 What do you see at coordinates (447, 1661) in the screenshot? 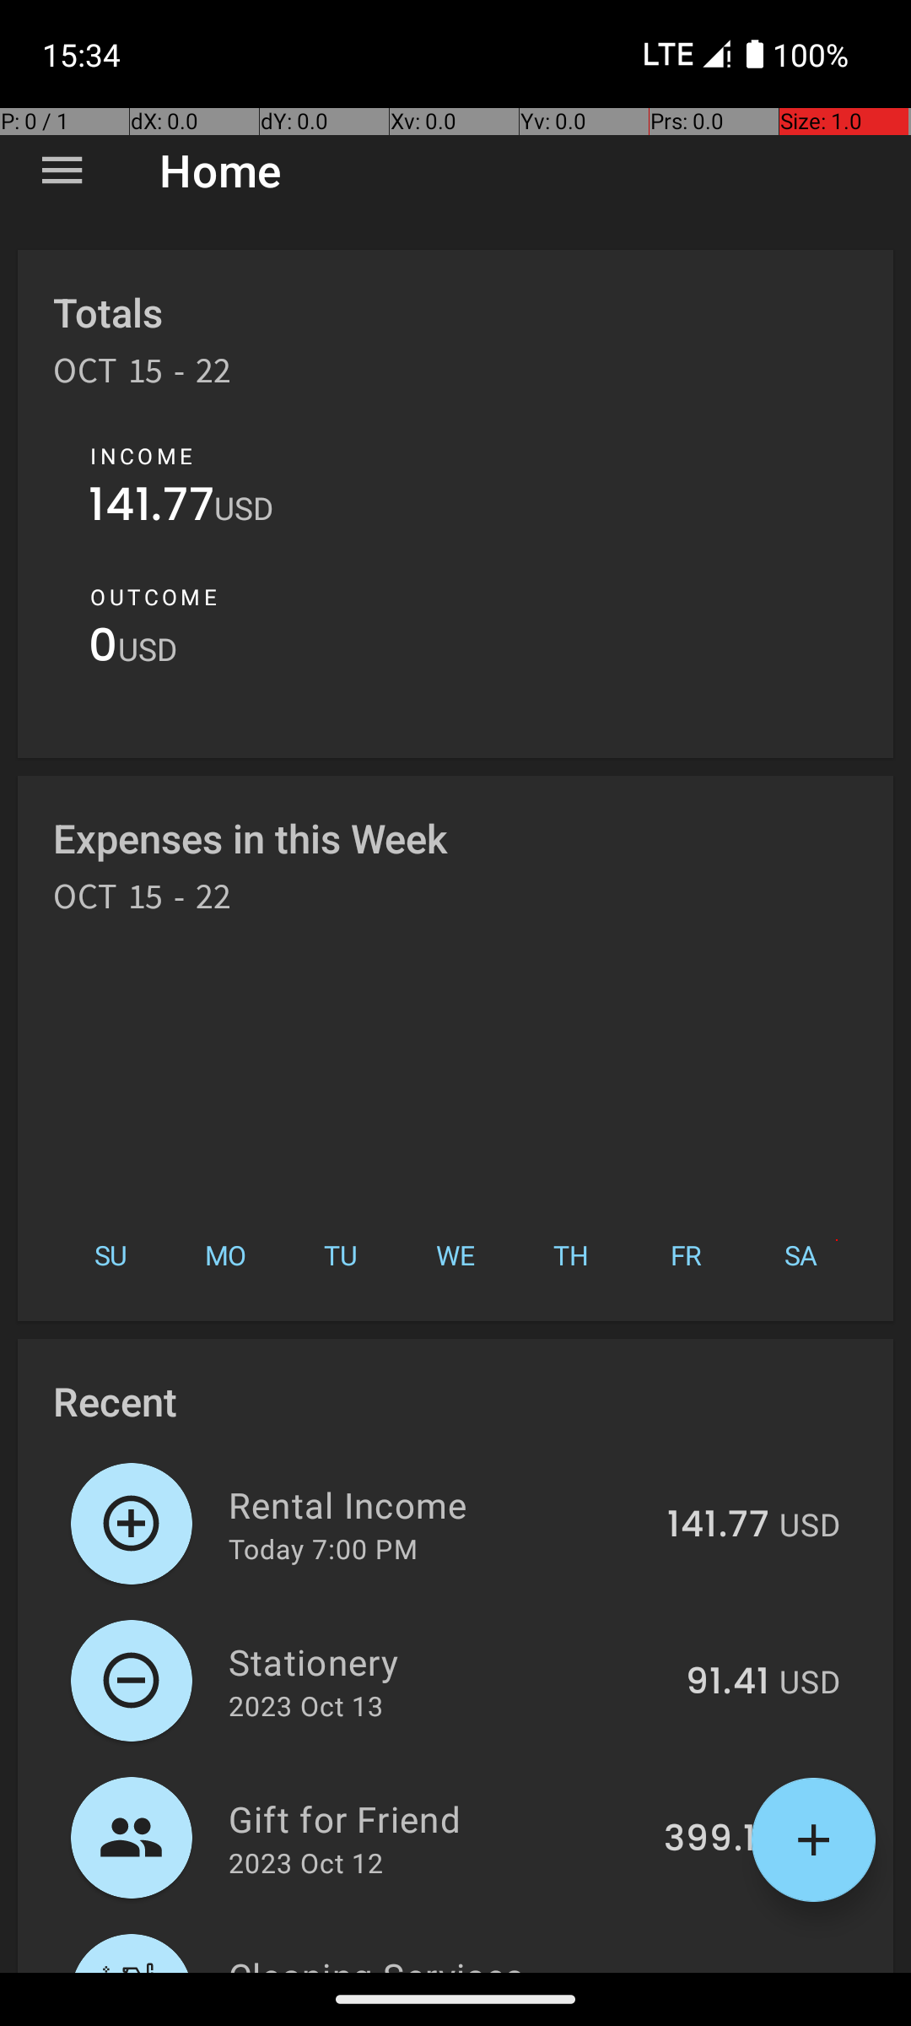
I see `Stationery` at bounding box center [447, 1661].